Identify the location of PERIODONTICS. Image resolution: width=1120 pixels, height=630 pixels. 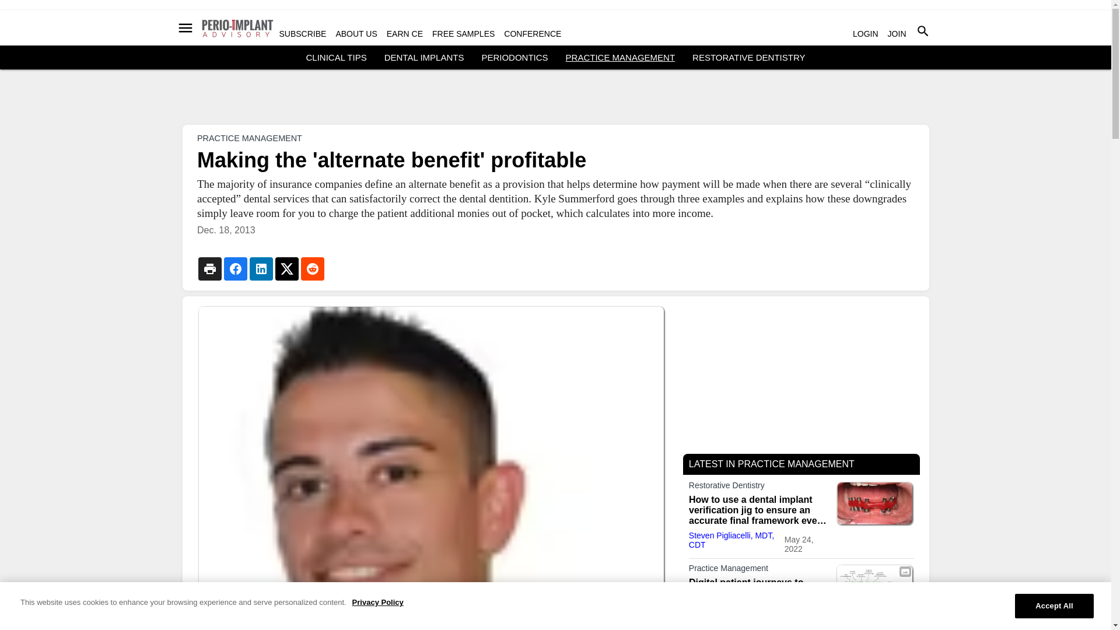
(514, 57).